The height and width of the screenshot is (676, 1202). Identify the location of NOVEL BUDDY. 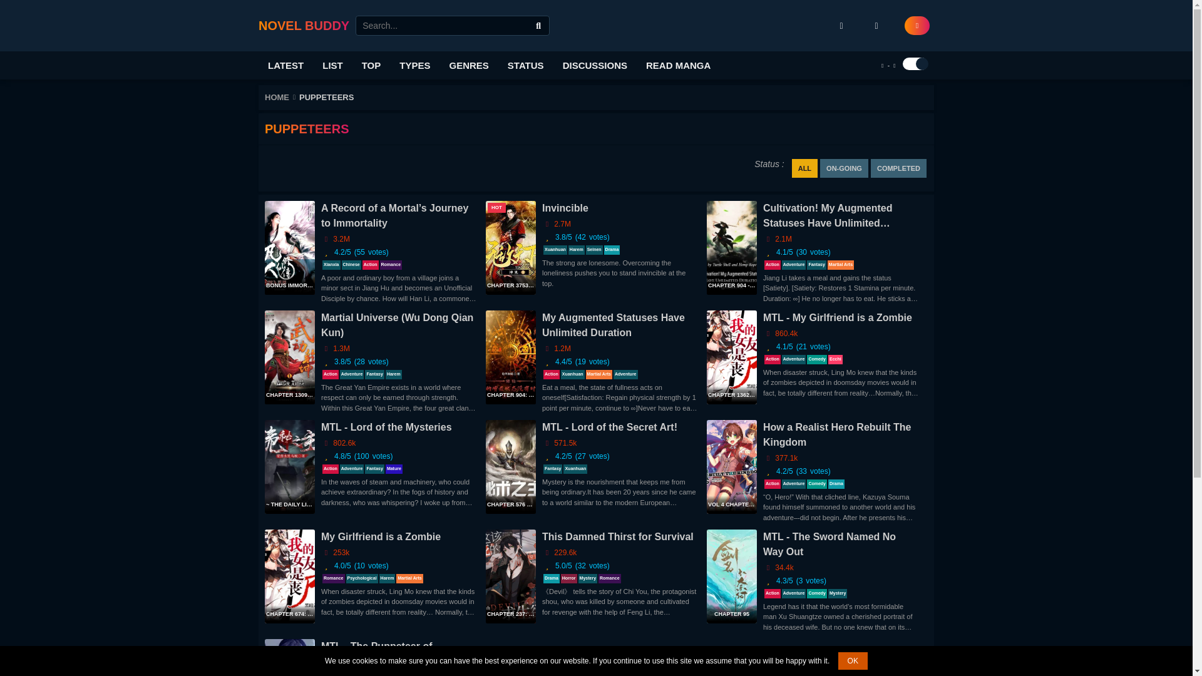
(304, 25).